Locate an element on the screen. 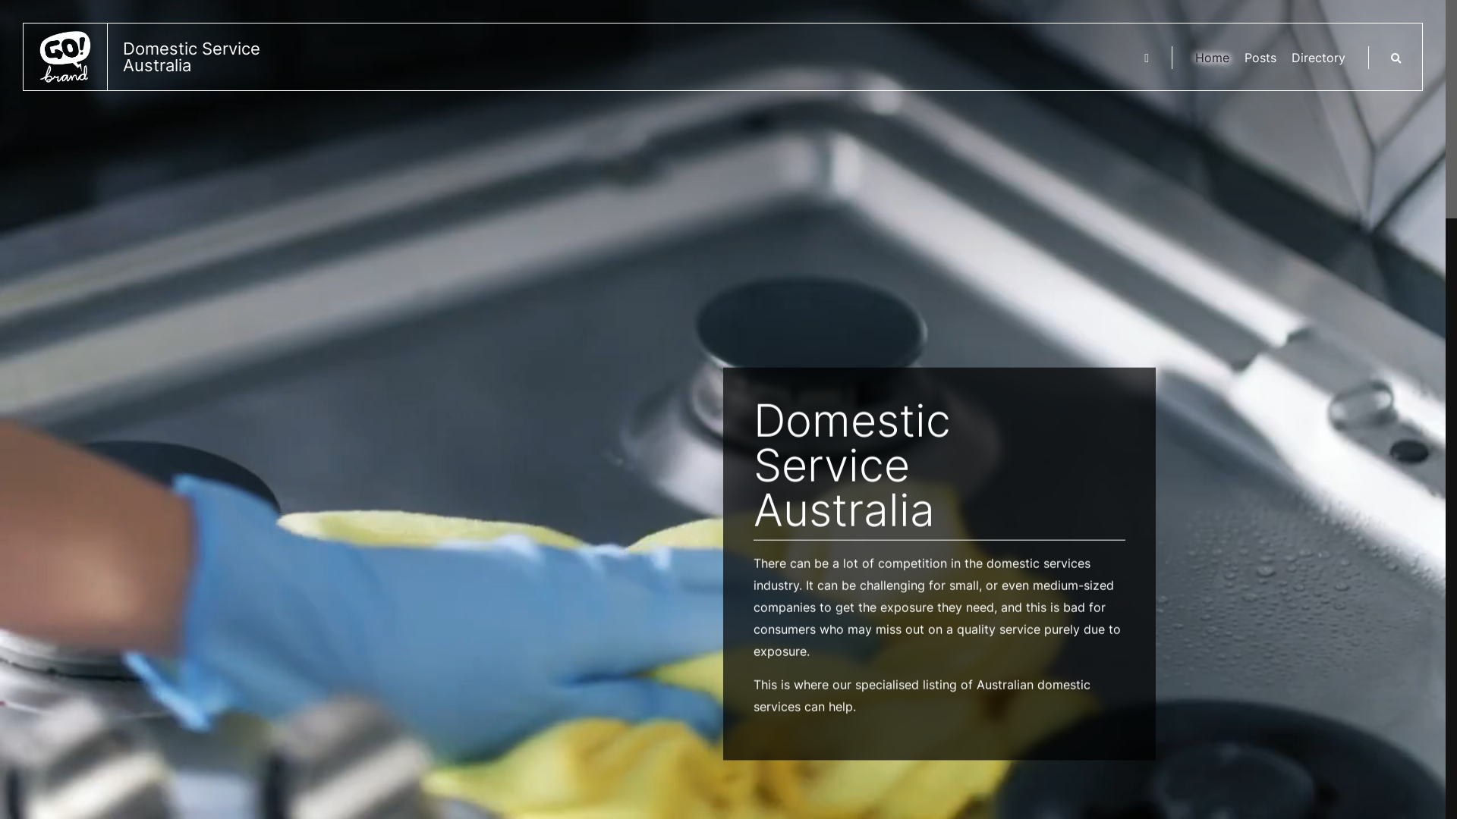  Directory is located at coordinates (1319, 58).